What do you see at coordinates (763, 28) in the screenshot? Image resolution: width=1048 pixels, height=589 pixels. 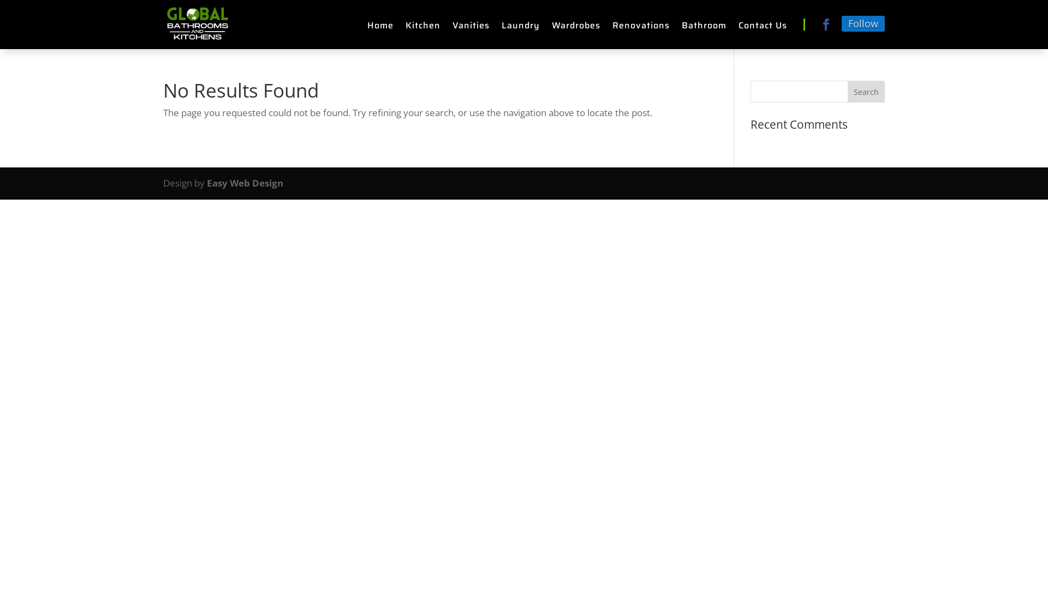 I see `Contact Us` at bounding box center [763, 28].